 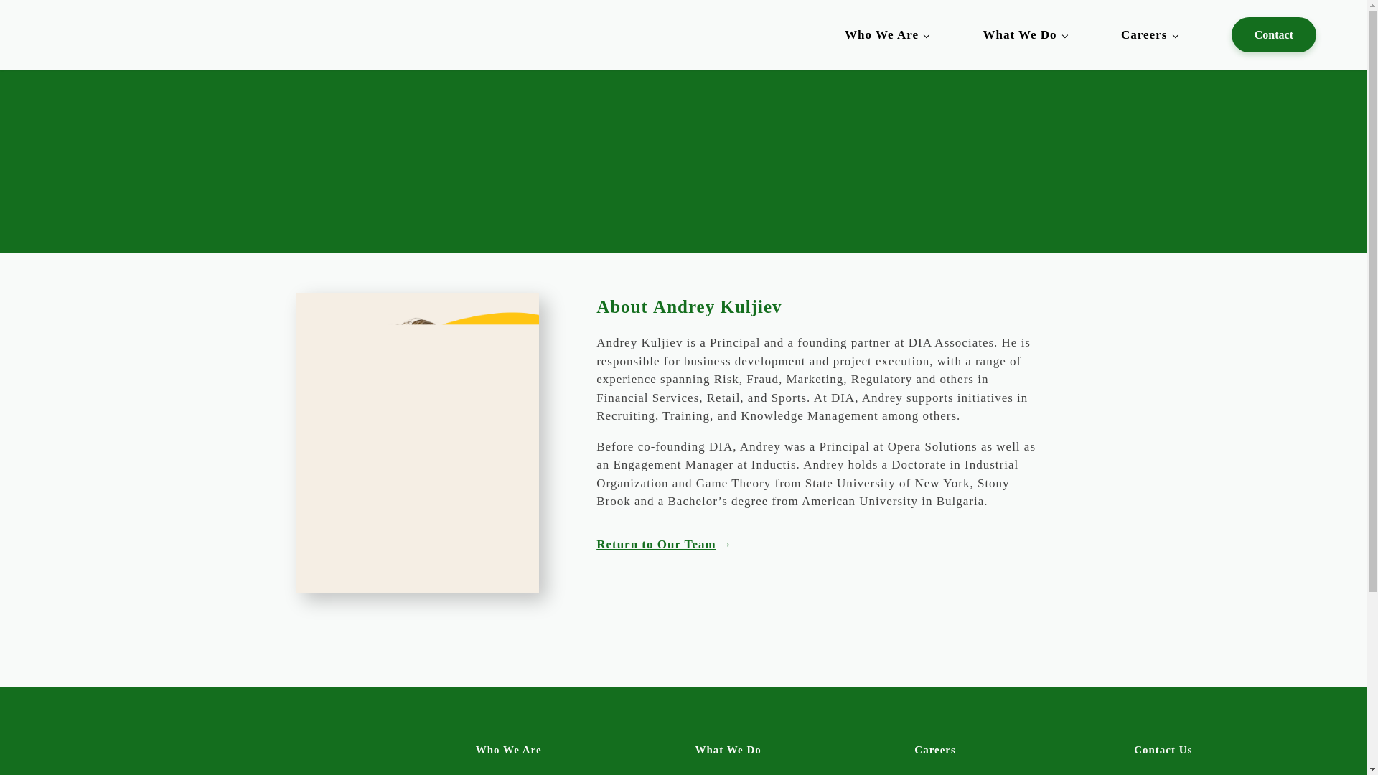 I want to click on Our Story, so click(x=502, y=772).